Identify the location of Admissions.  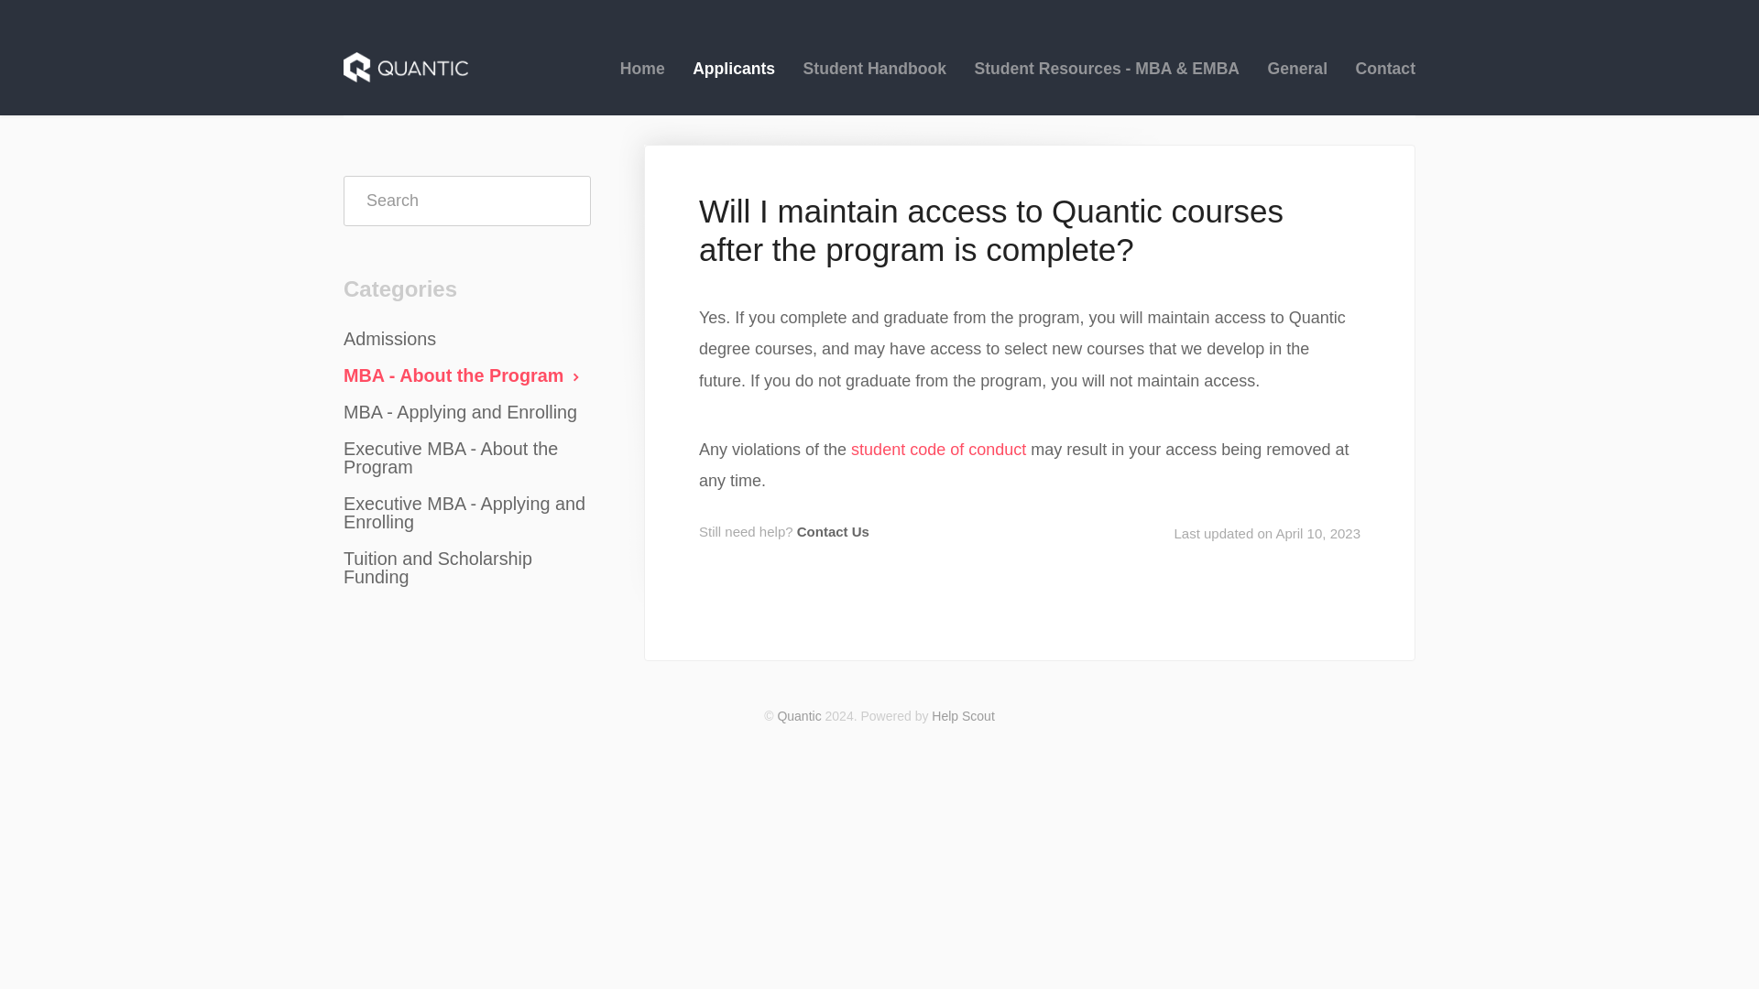
(396, 339).